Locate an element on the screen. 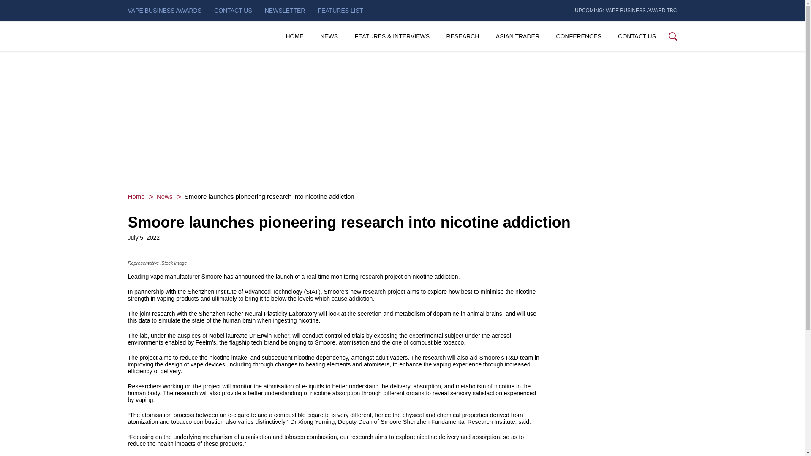  ASIAN TRADER is located at coordinates (517, 36).